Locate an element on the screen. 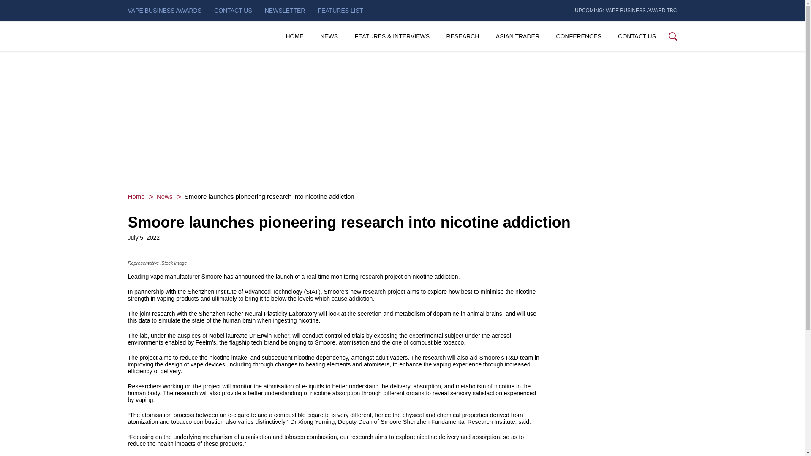  ASIAN TRADER is located at coordinates (517, 36).